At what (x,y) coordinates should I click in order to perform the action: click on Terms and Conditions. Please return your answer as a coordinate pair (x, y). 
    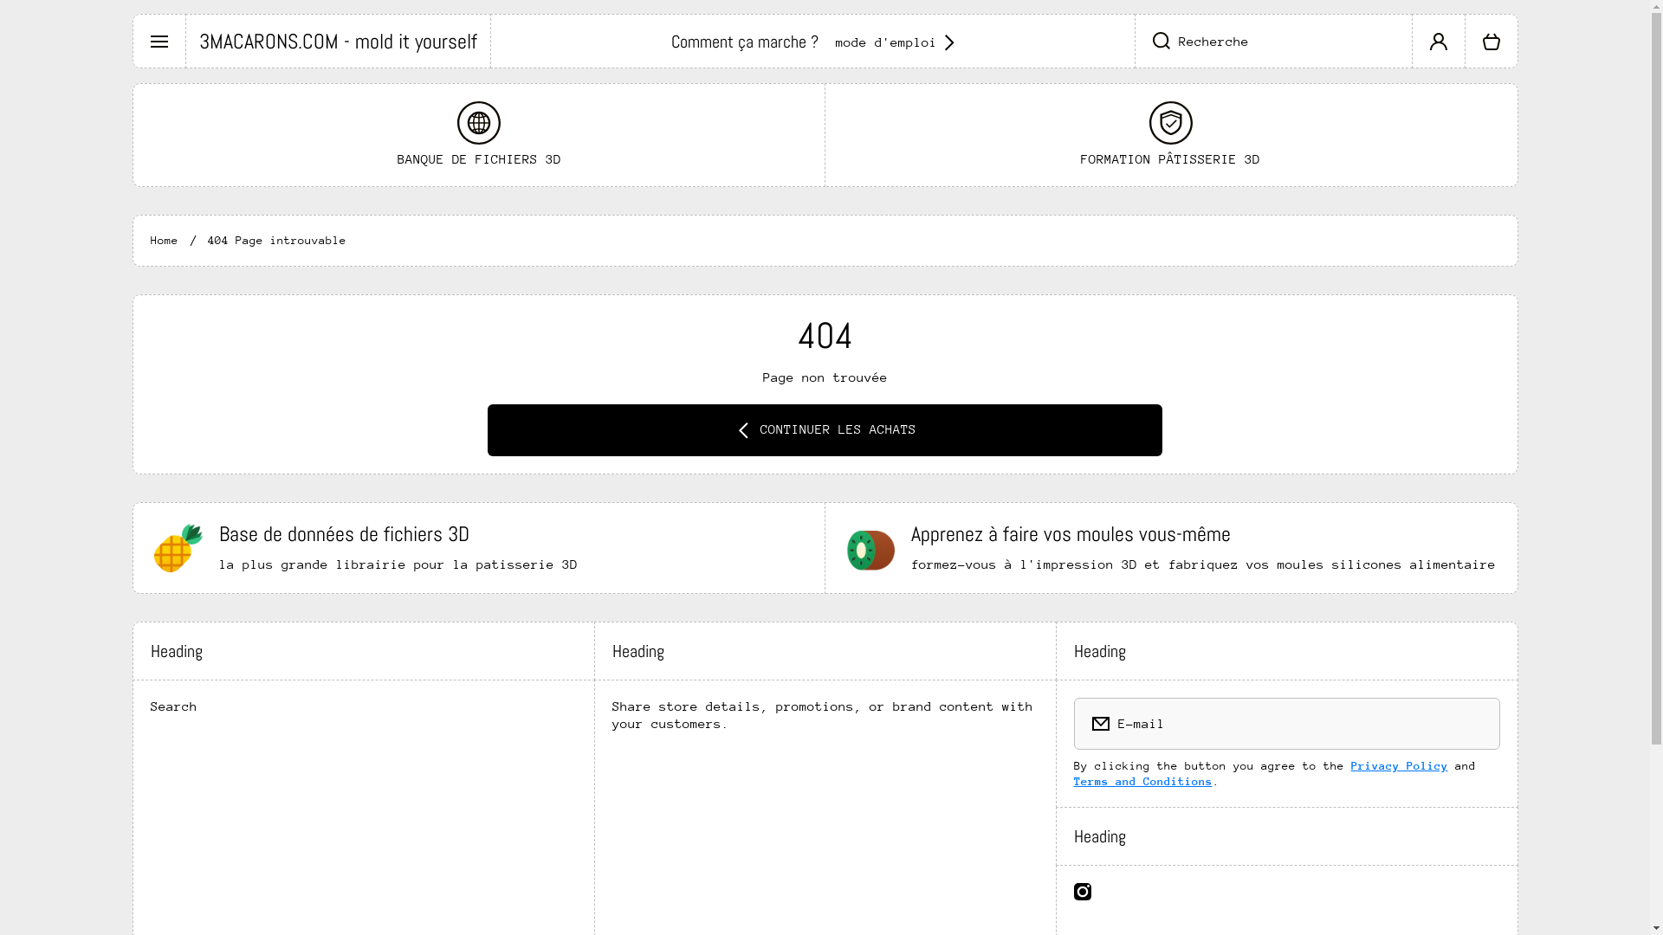
    Looking at the image, I should click on (1143, 781).